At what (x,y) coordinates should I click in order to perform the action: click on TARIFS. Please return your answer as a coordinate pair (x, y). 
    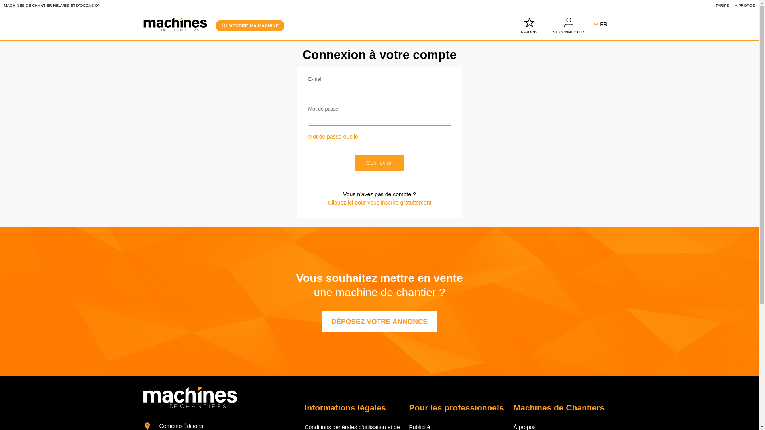
    Looking at the image, I should click on (722, 6).